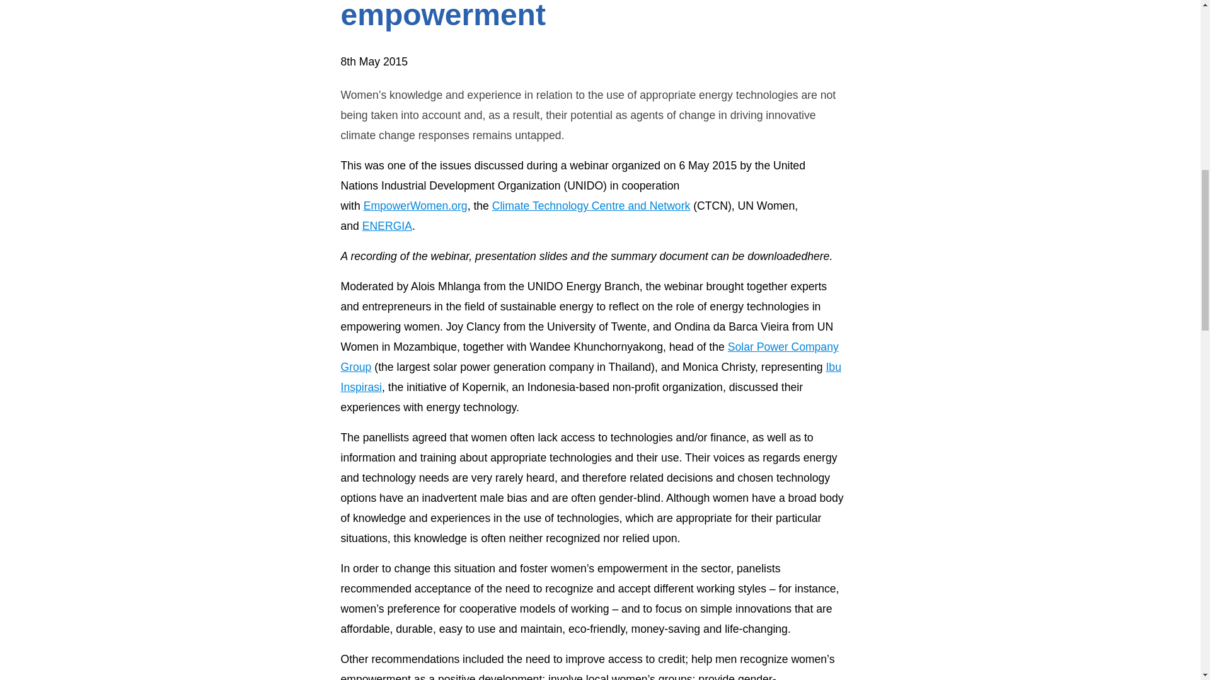 The height and width of the screenshot is (680, 1210). I want to click on Opens external link in new window, so click(589, 356).